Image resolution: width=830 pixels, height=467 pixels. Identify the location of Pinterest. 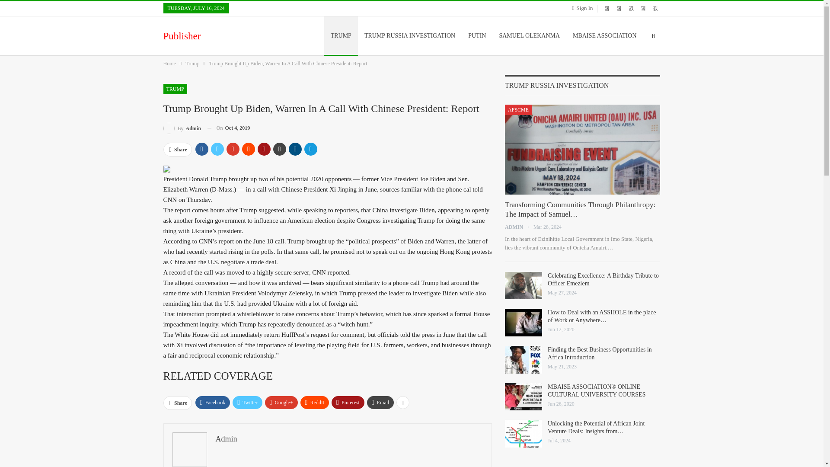
(348, 402).